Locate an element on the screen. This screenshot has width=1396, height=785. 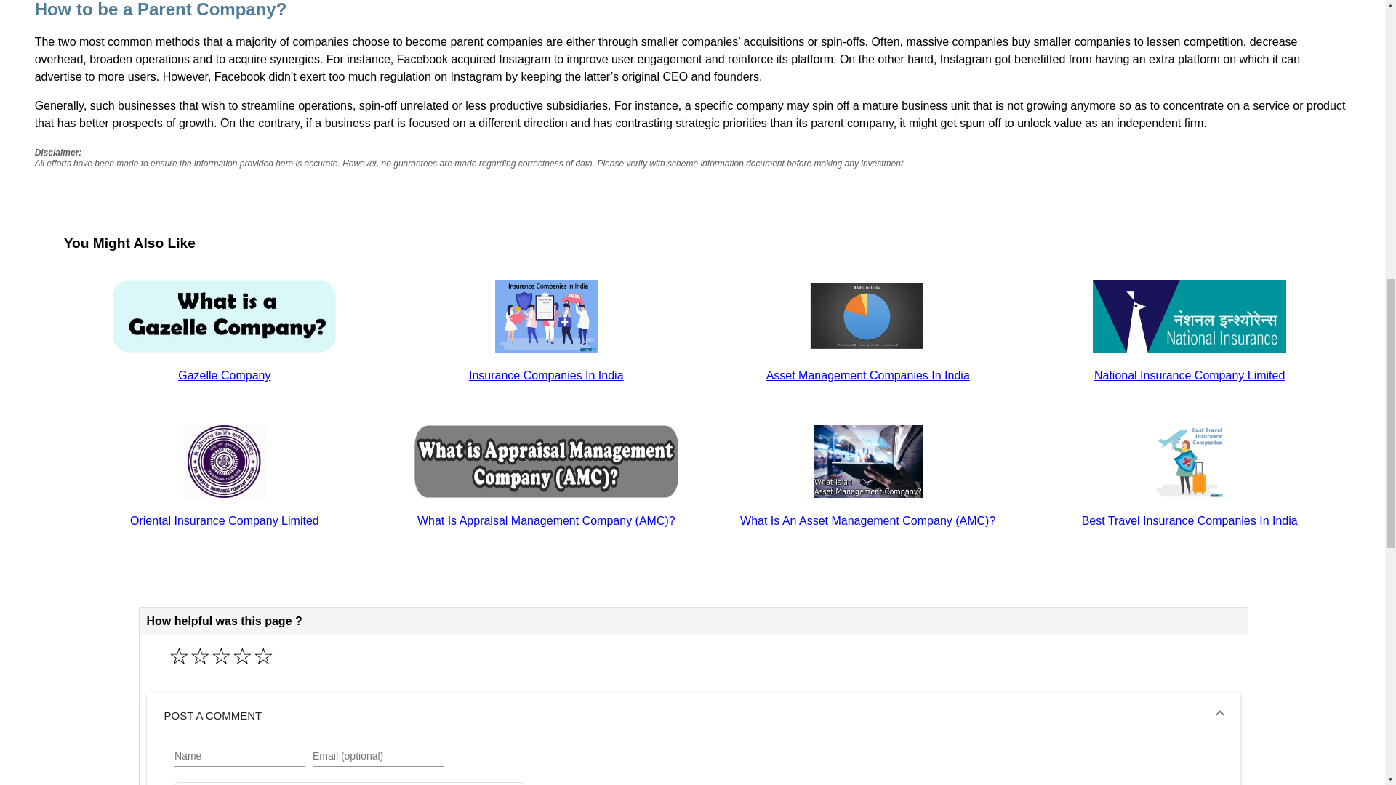
Asset Management Companies In India is located at coordinates (868, 375).